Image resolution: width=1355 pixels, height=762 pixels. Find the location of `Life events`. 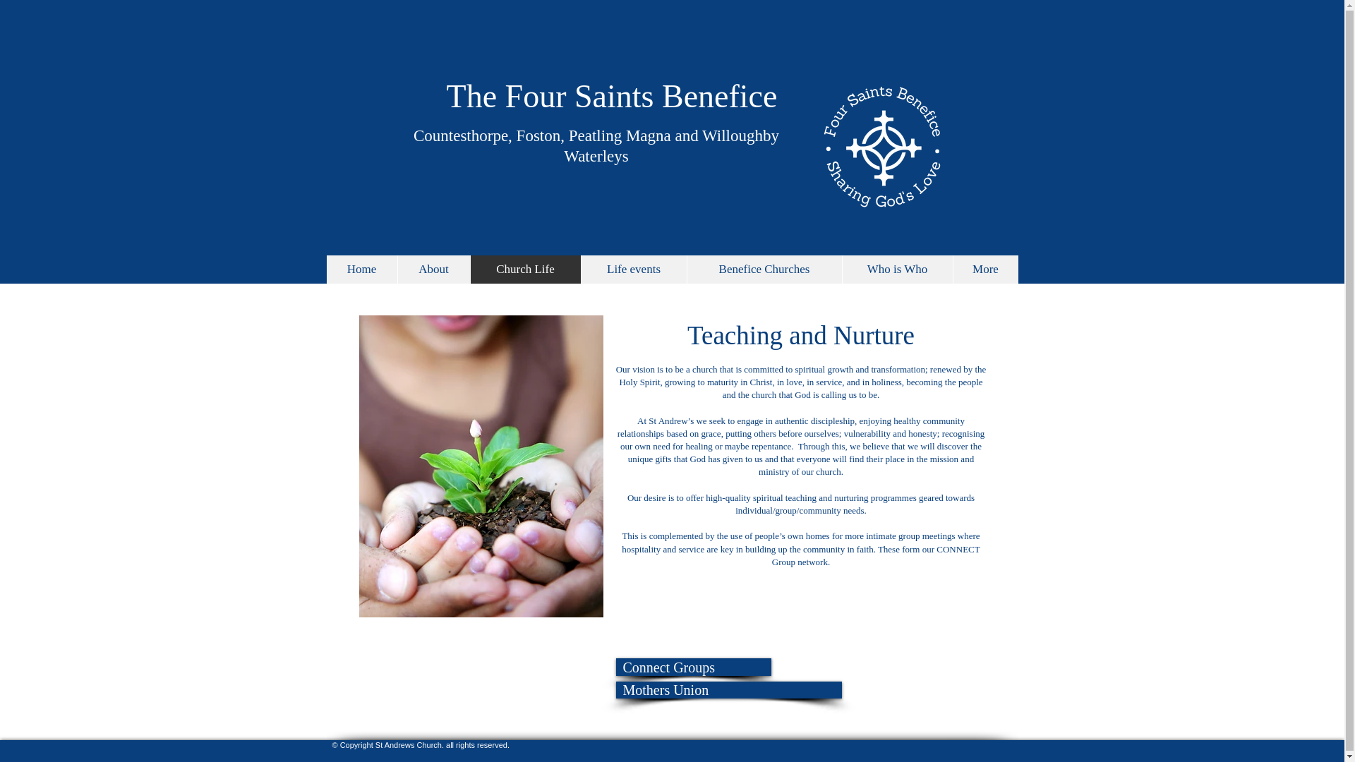

Life events is located at coordinates (632, 269).